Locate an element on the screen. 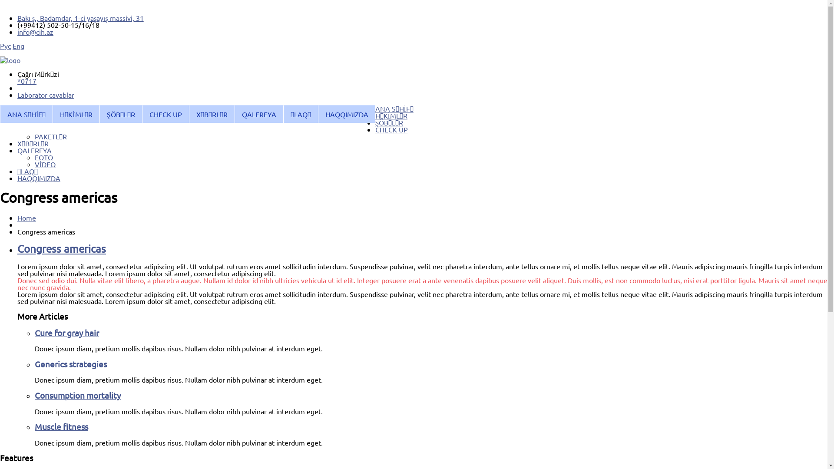 The image size is (834, 469). QALEREYA is located at coordinates (35, 150).